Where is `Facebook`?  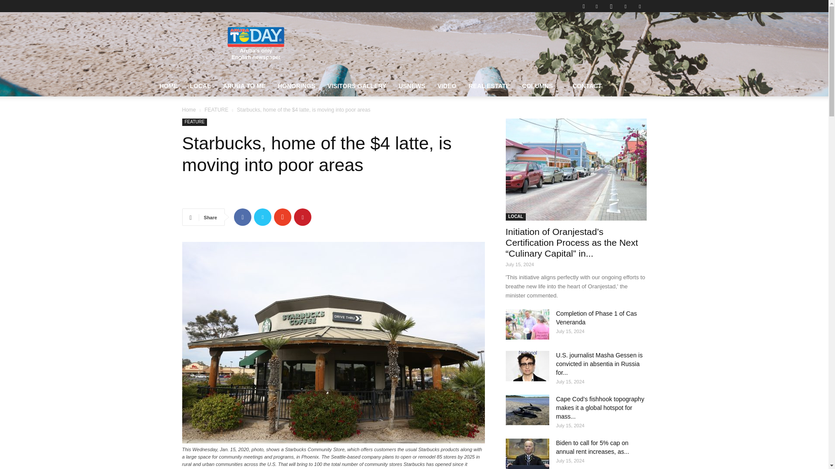 Facebook is located at coordinates (597, 6).